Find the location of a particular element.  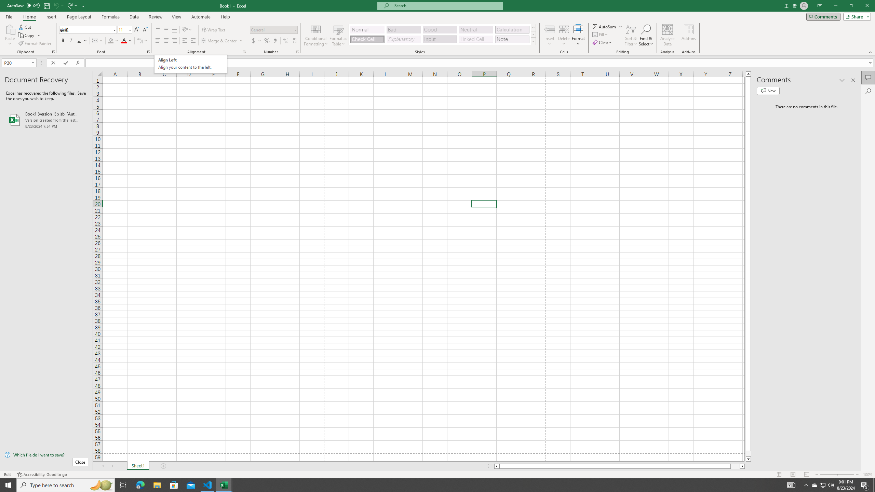

Show Phonetic Field is located at coordinates (139, 41).